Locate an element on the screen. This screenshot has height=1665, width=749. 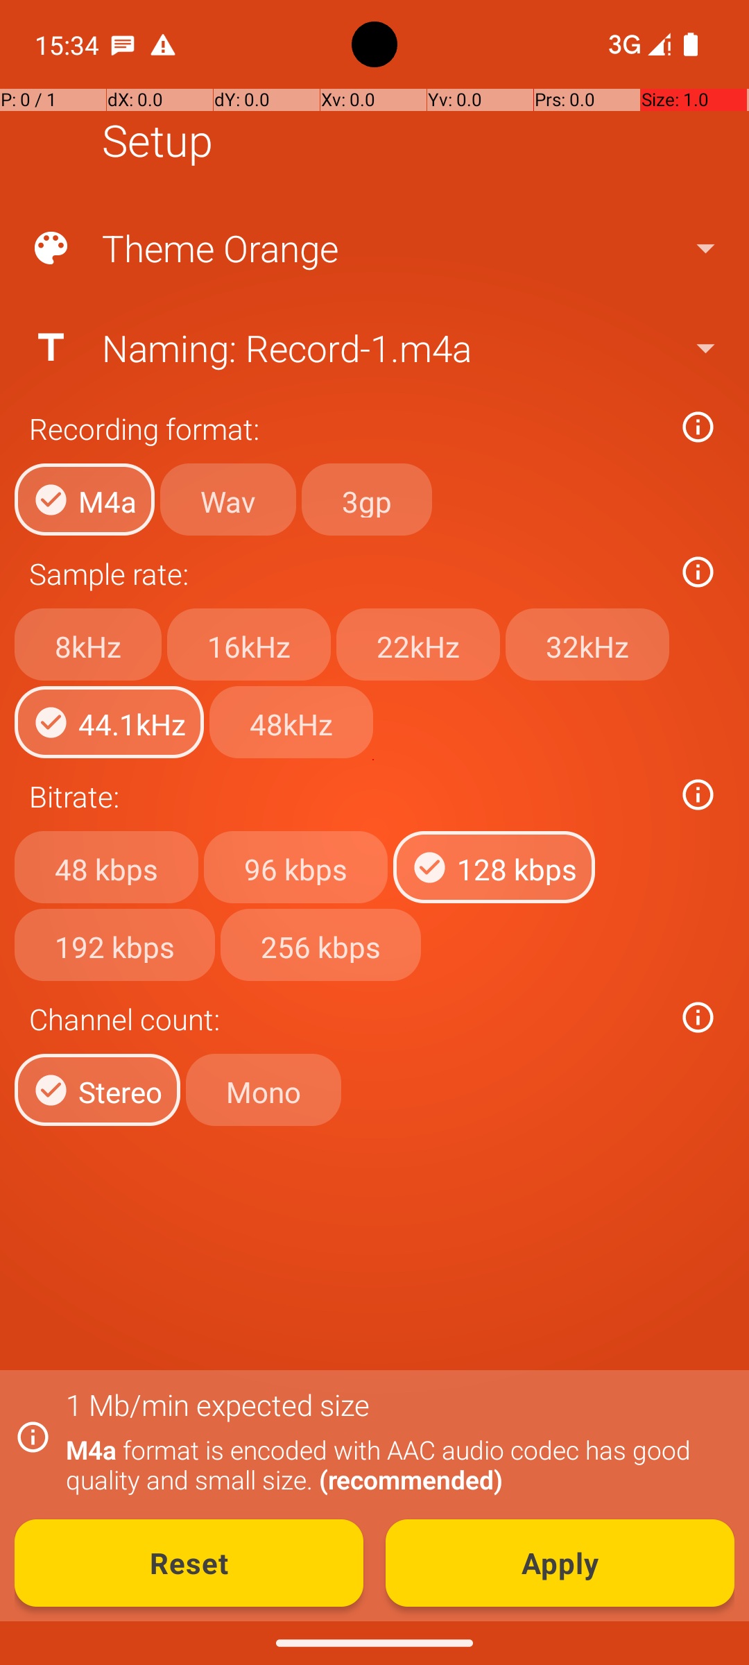
Theme Orange is located at coordinates (373, 248).